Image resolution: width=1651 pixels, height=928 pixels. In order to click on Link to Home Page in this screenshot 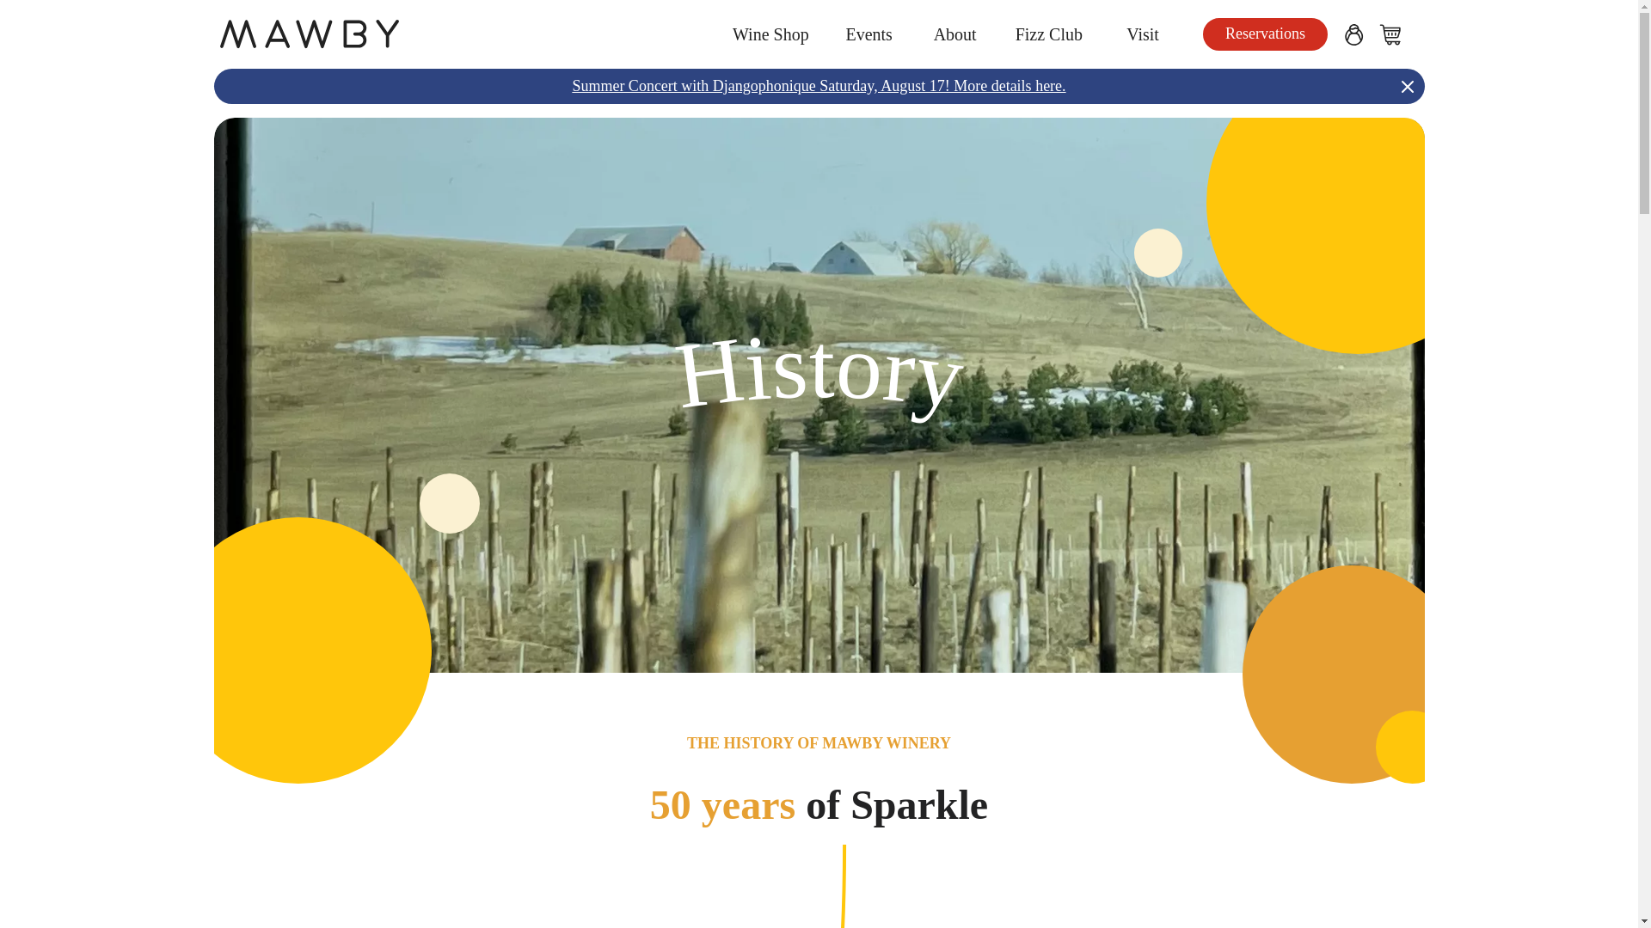, I will do `click(467, 34)`.